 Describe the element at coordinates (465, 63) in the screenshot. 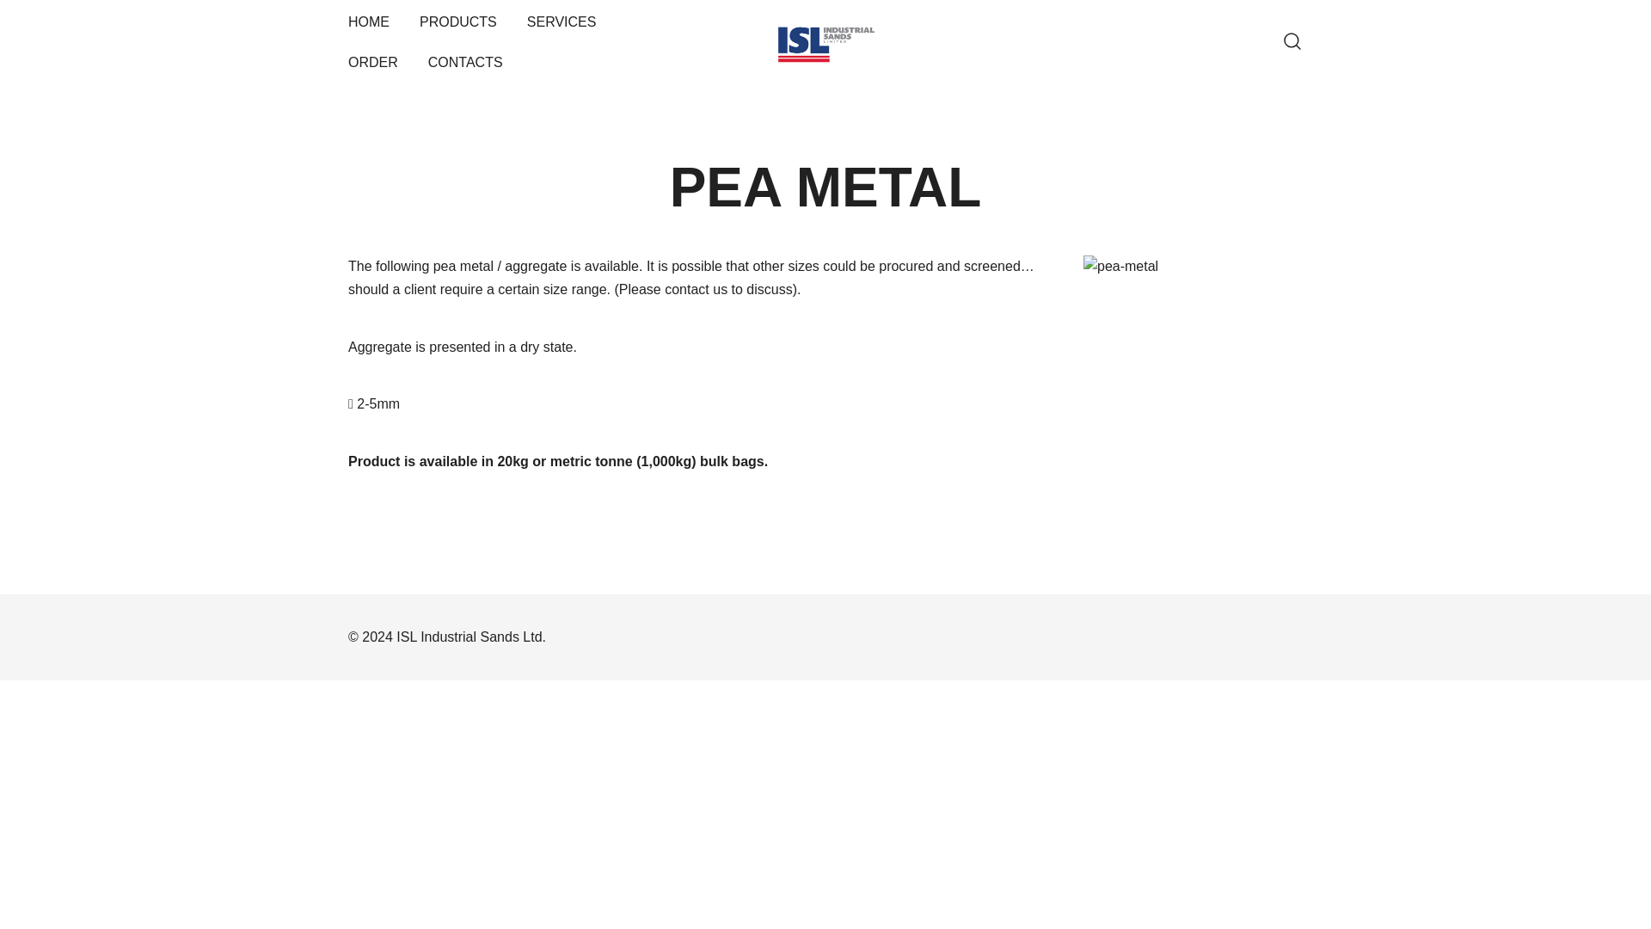

I see `CONTACTS` at that location.